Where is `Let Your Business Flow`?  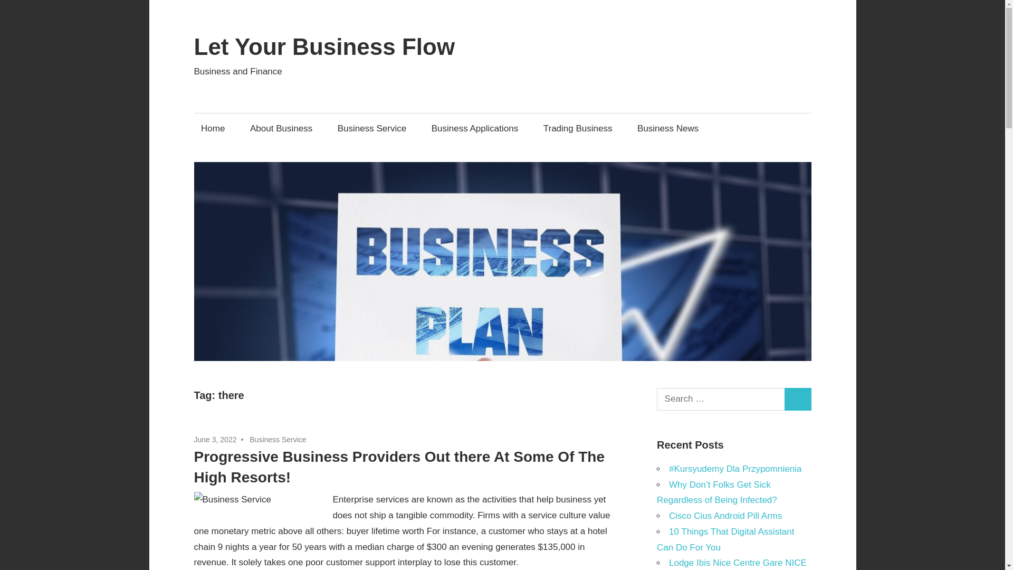 Let Your Business Flow is located at coordinates (324, 46).